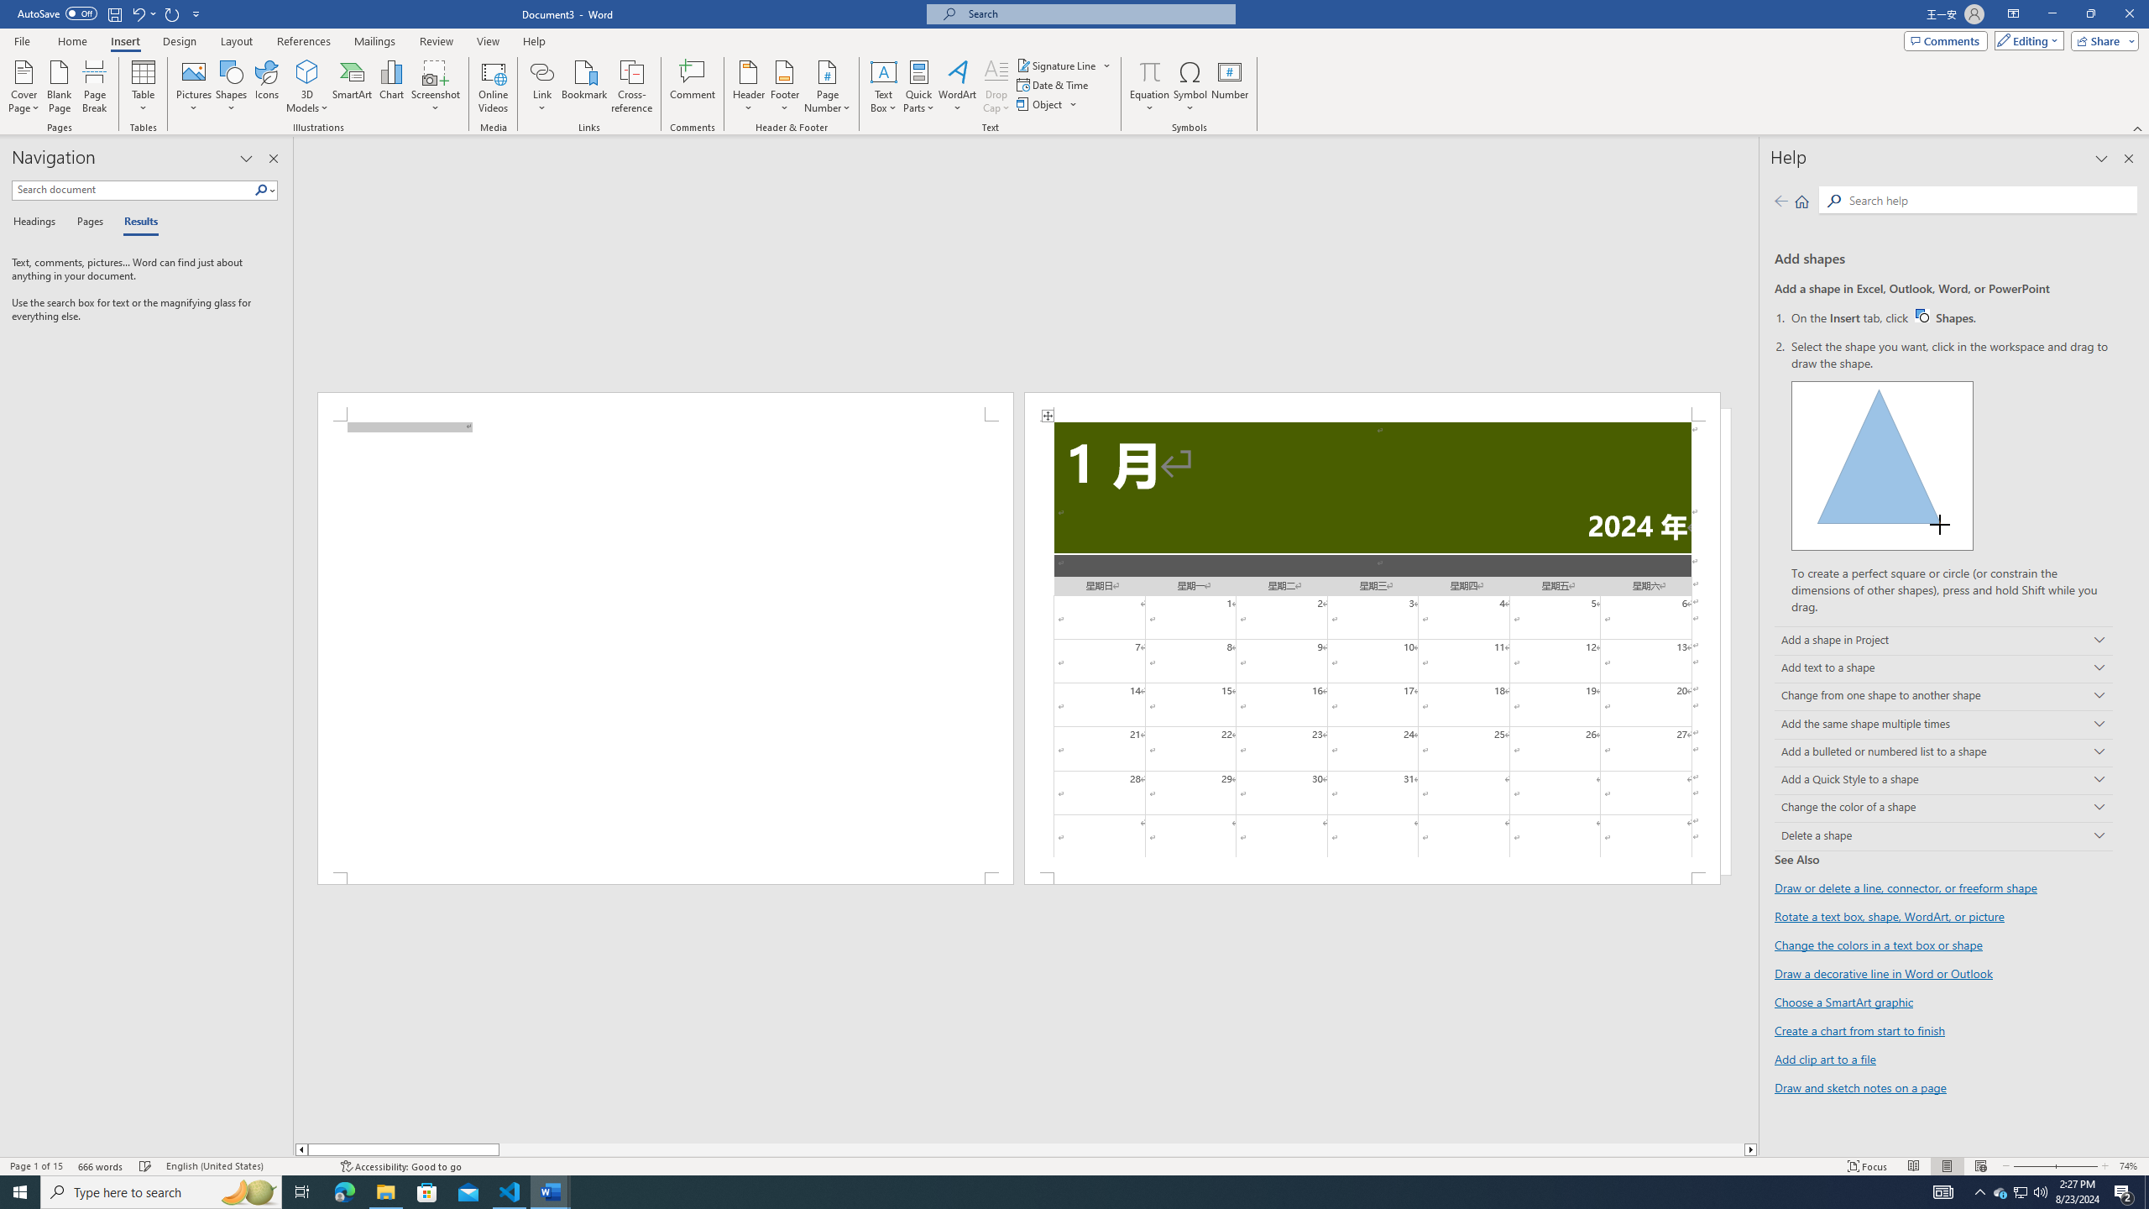 This screenshot has height=1209, width=2149. What do you see at coordinates (1150, 71) in the screenshot?
I see `Equation` at bounding box center [1150, 71].